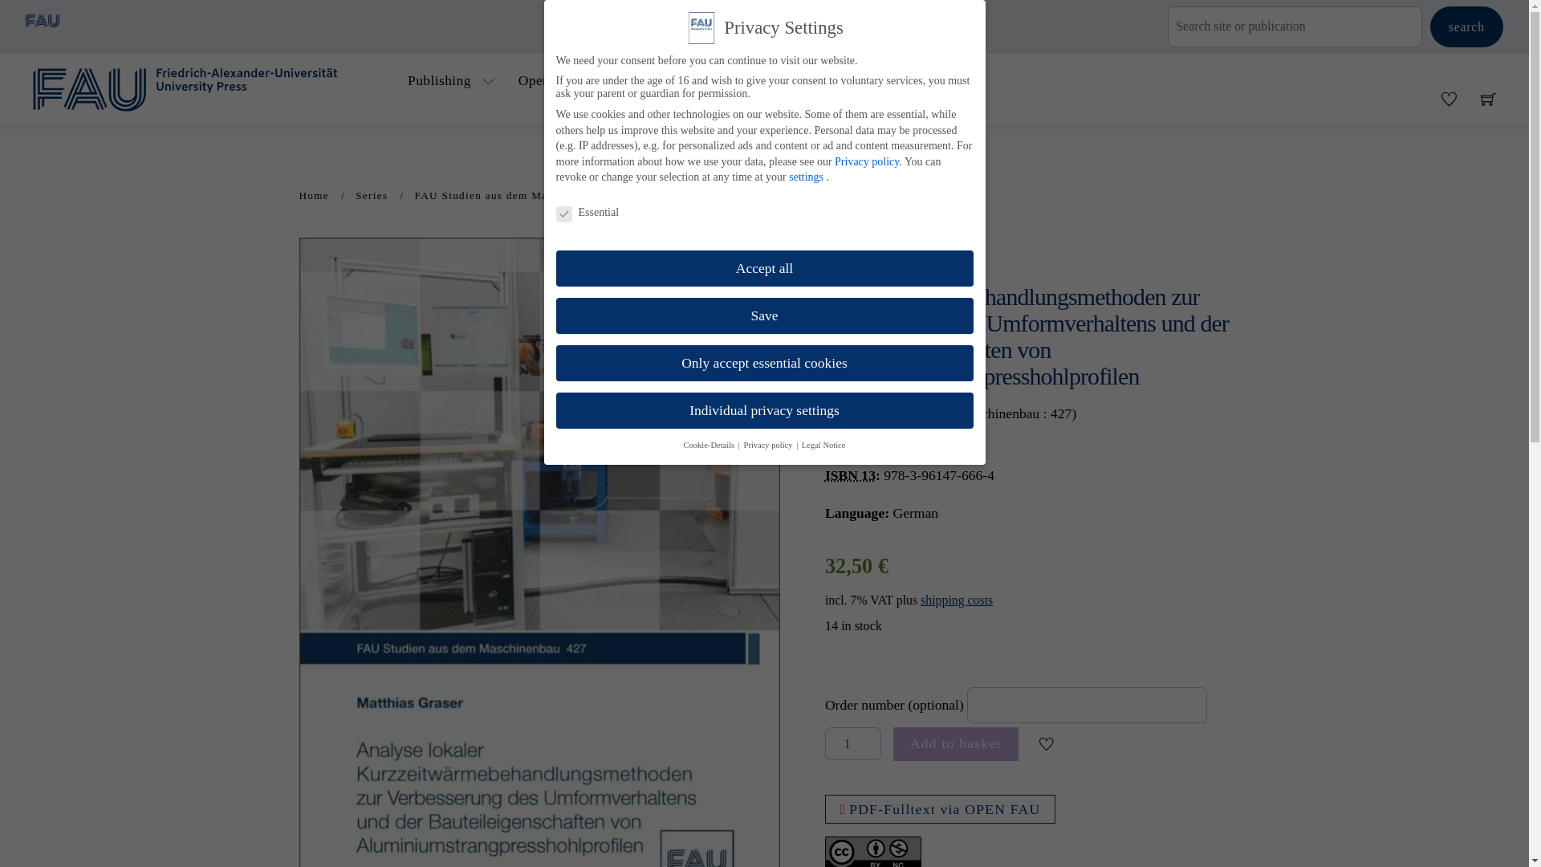 The image size is (1541, 867). What do you see at coordinates (852, 743) in the screenshot?
I see `1` at bounding box center [852, 743].